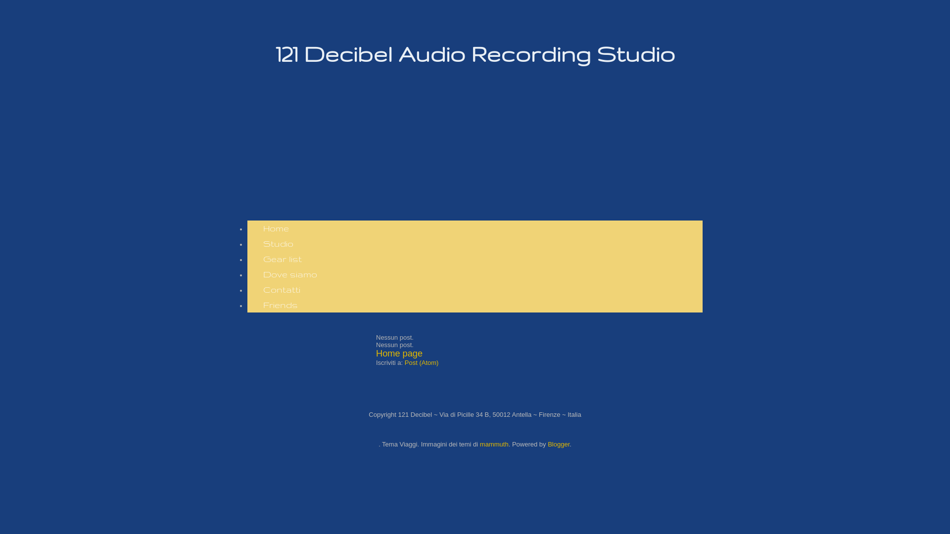  Describe the element at coordinates (276, 228) in the screenshot. I see `Home` at that location.